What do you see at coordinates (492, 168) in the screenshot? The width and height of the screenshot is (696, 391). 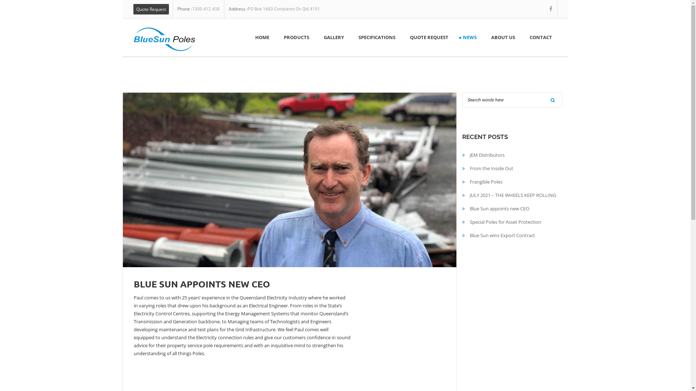 I see `From the Inside Out` at bounding box center [492, 168].